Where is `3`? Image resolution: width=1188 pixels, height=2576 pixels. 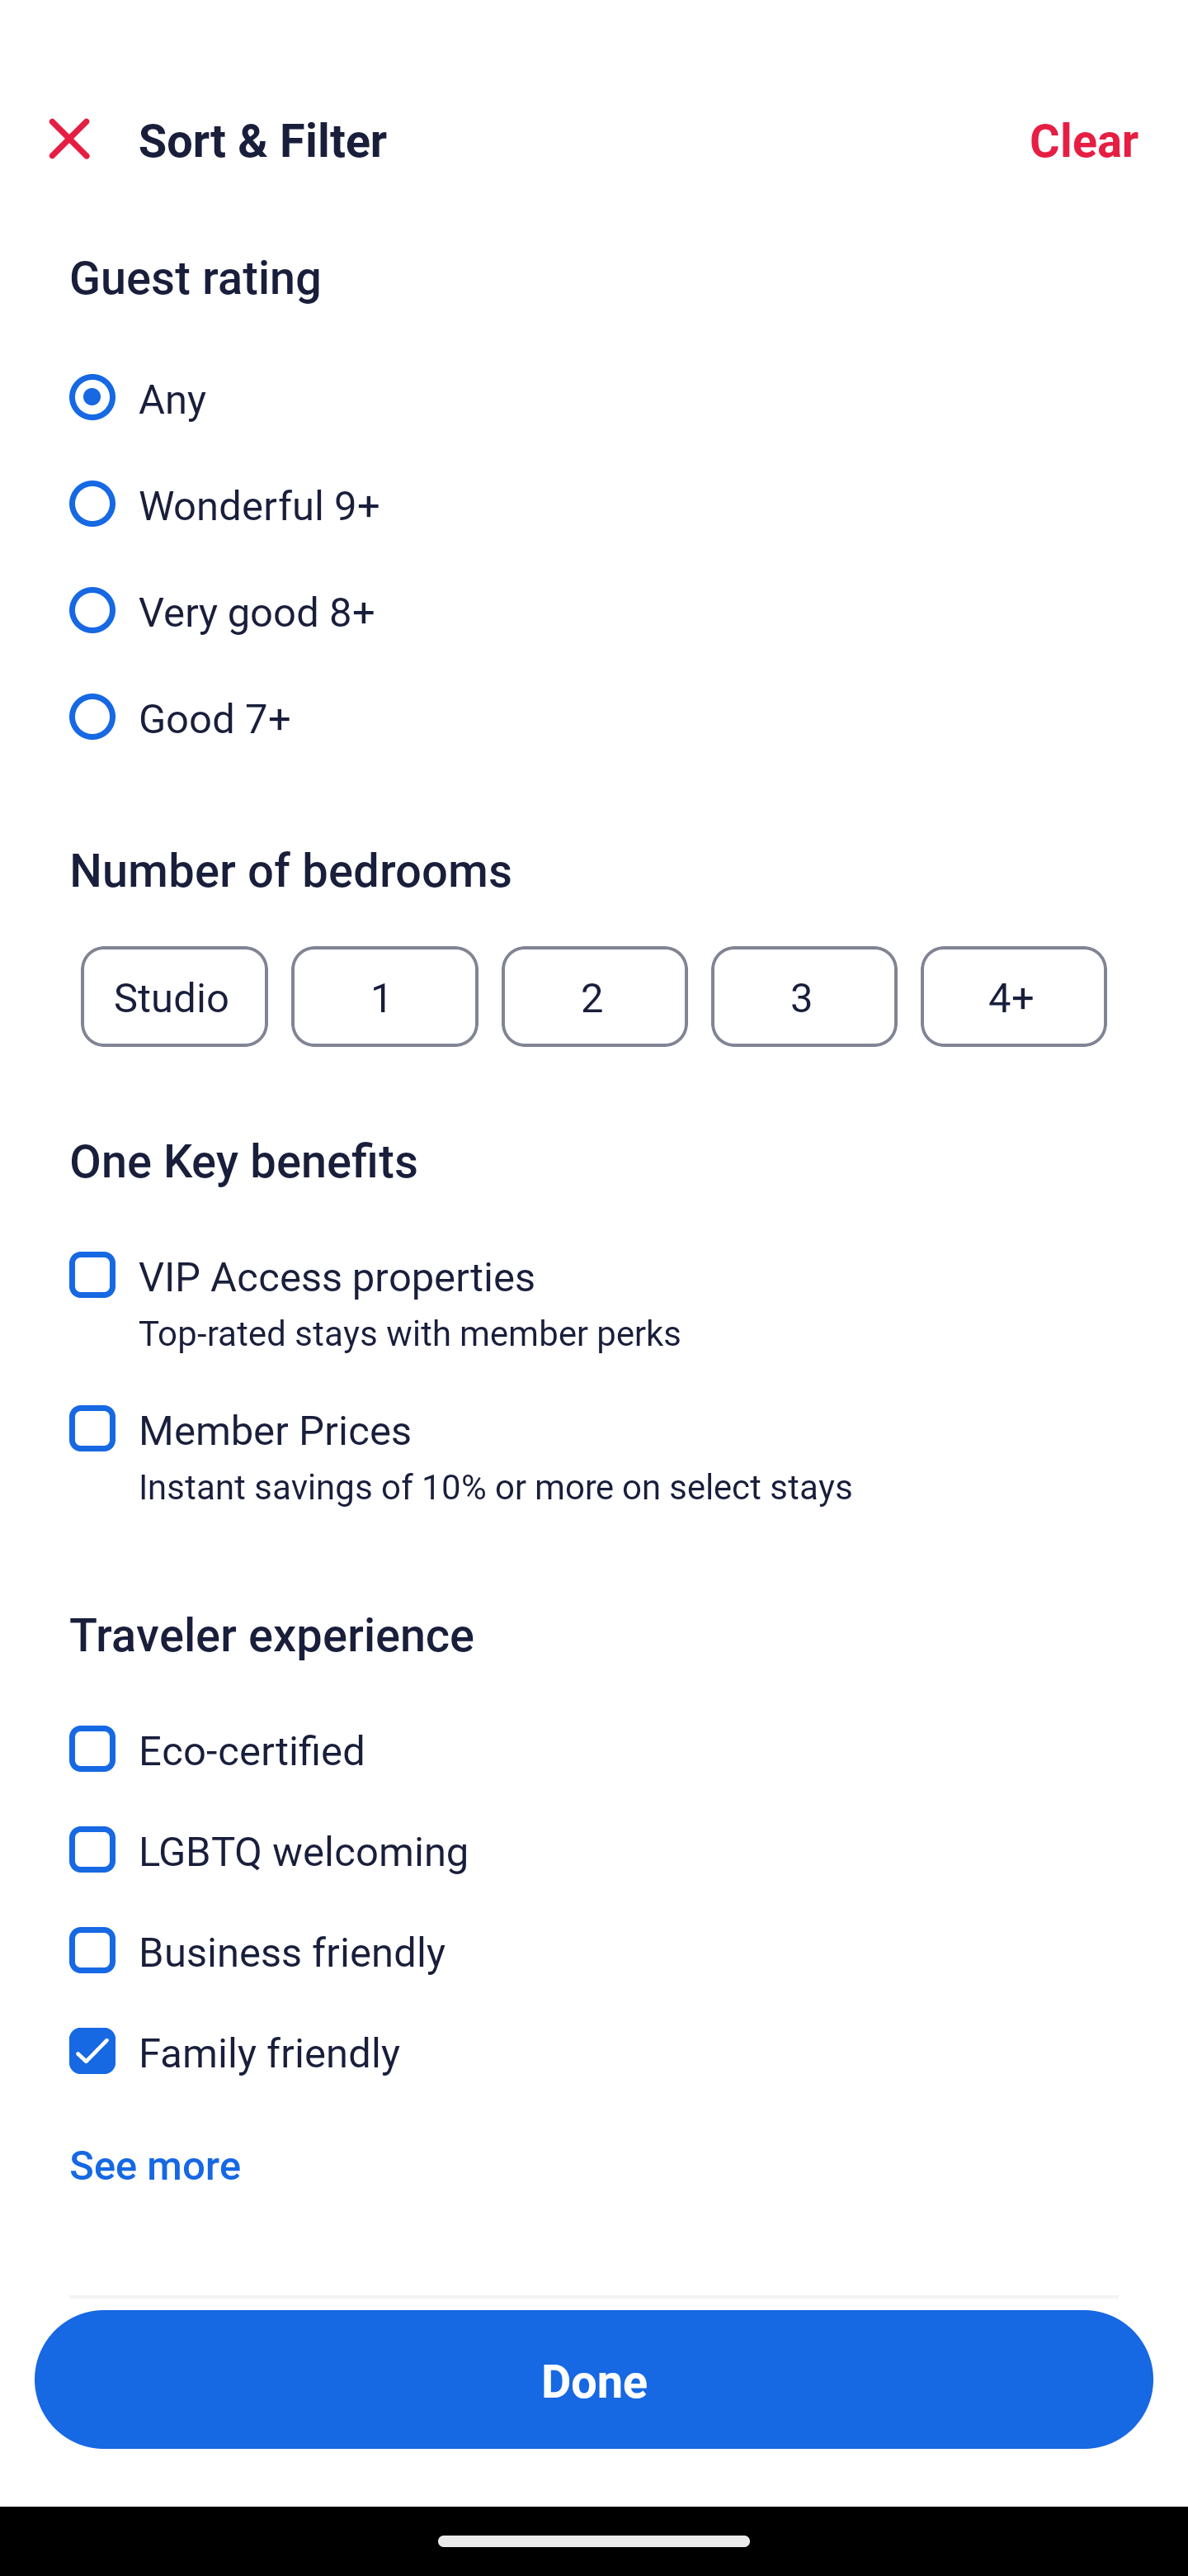
3 is located at coordinates (804, 997).